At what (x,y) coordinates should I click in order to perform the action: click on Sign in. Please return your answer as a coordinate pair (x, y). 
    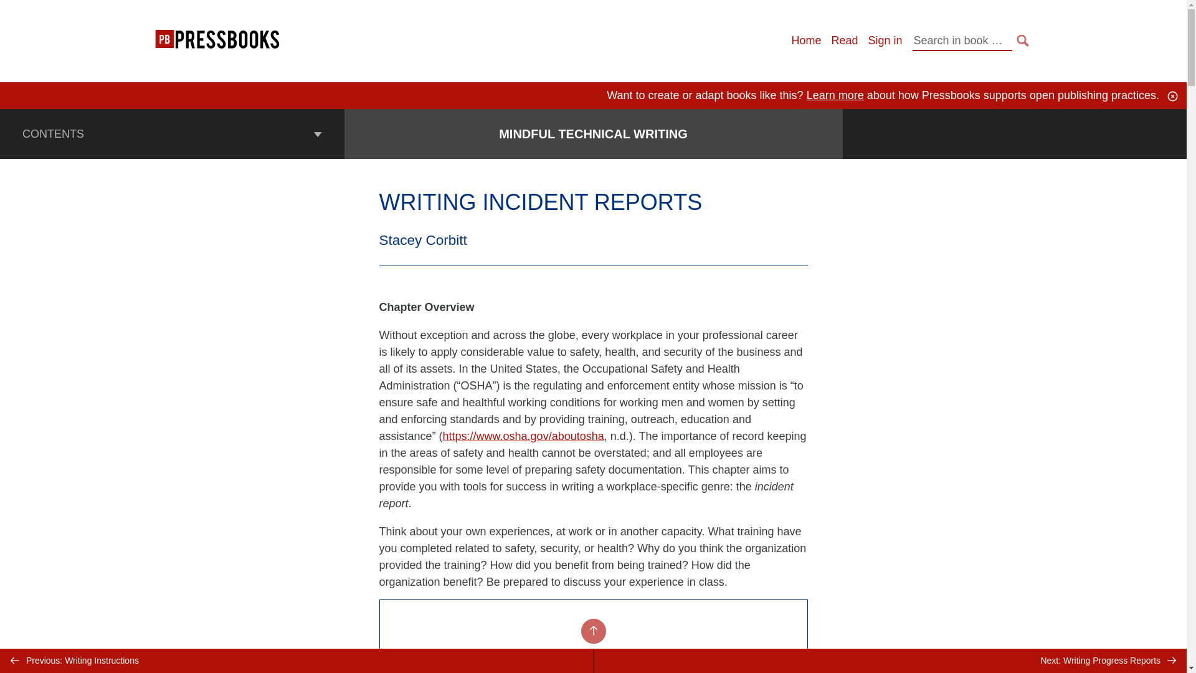
    Looking at the image, I should click on (885, 40).